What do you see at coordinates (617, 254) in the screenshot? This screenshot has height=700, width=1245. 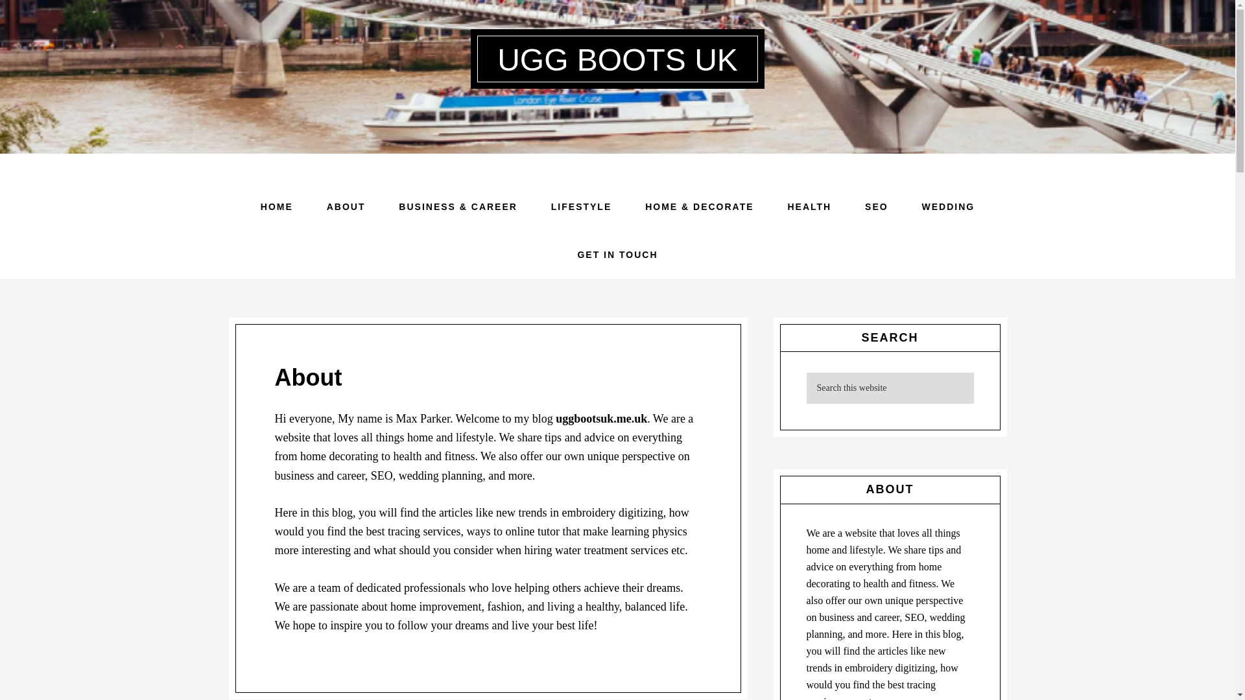 I see `GET IN TOUCH` at bounding box center [617, 254].